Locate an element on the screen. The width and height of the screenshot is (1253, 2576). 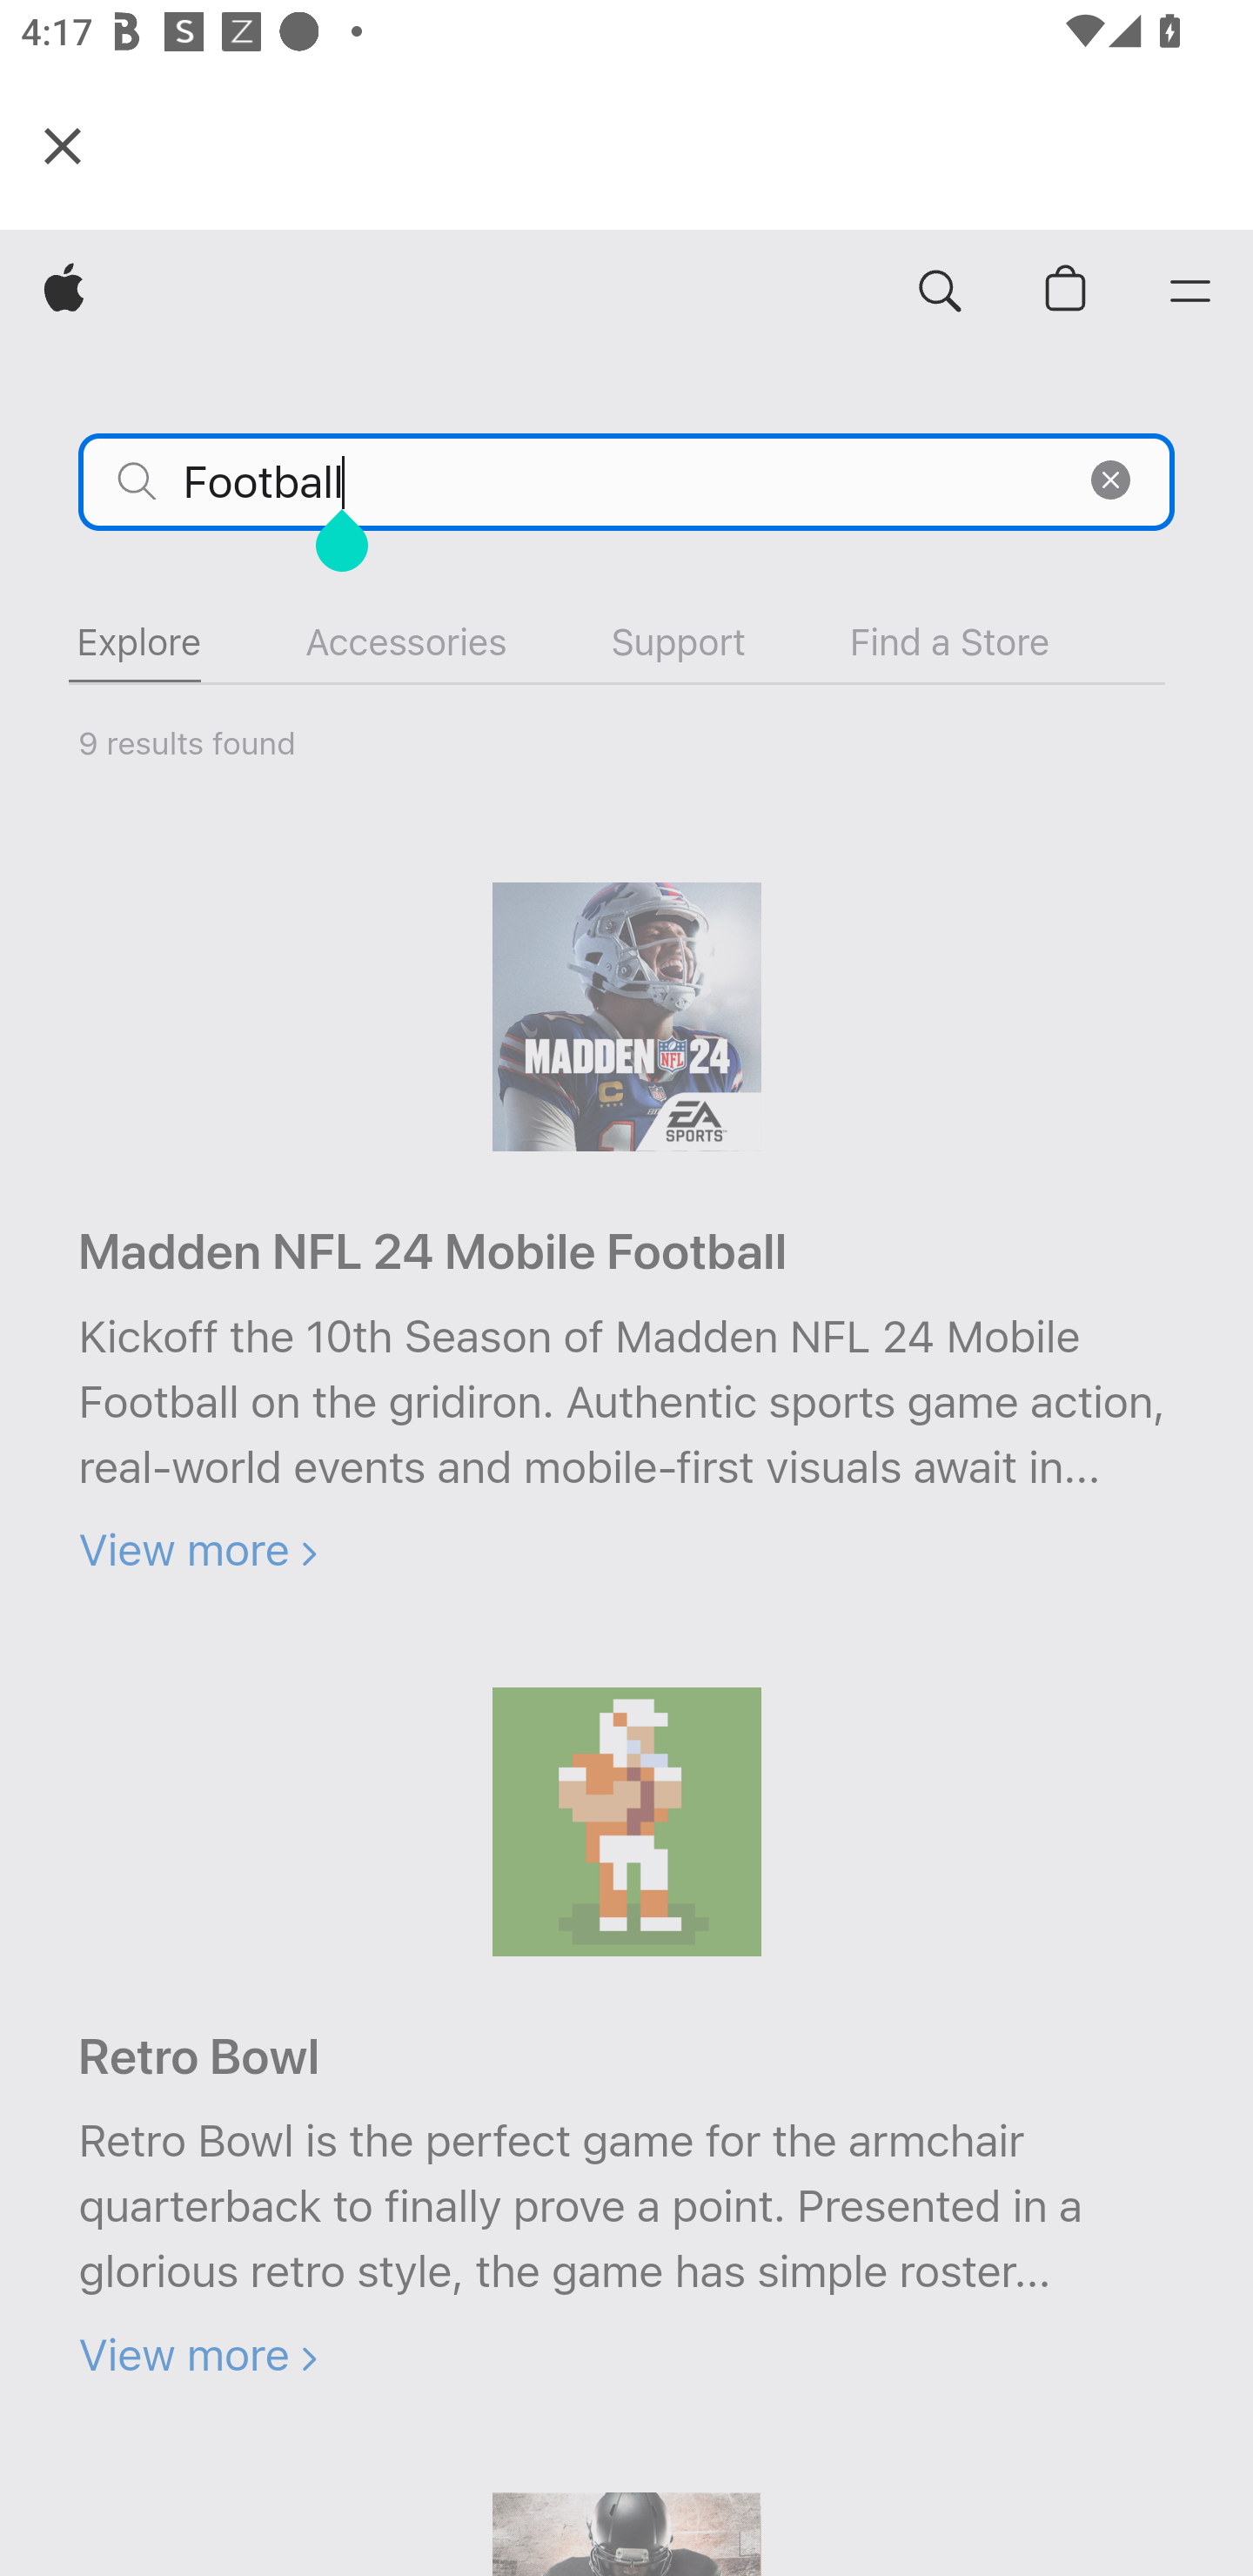
Reset is located at coordinates (1110, 480).